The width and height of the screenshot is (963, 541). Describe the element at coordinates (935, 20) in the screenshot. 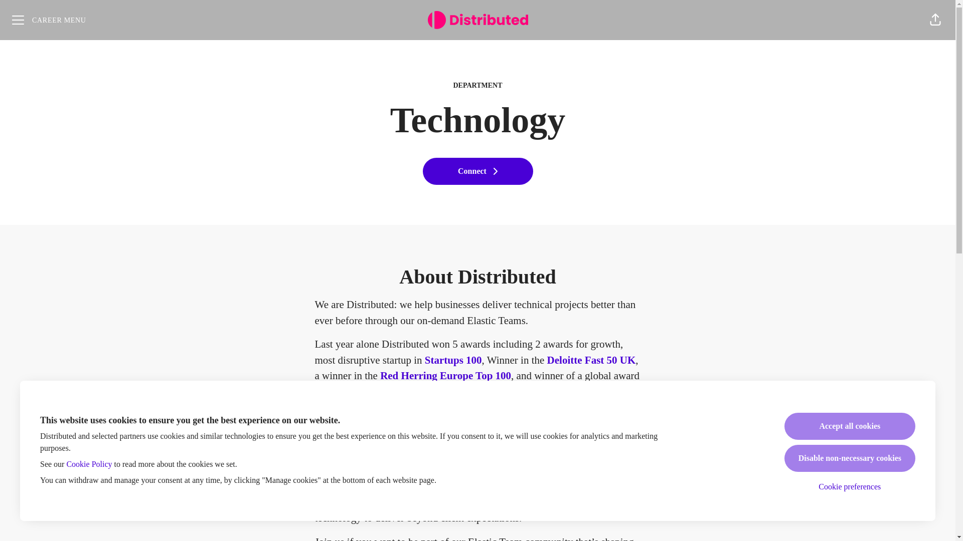

I see `Share page` at that location.